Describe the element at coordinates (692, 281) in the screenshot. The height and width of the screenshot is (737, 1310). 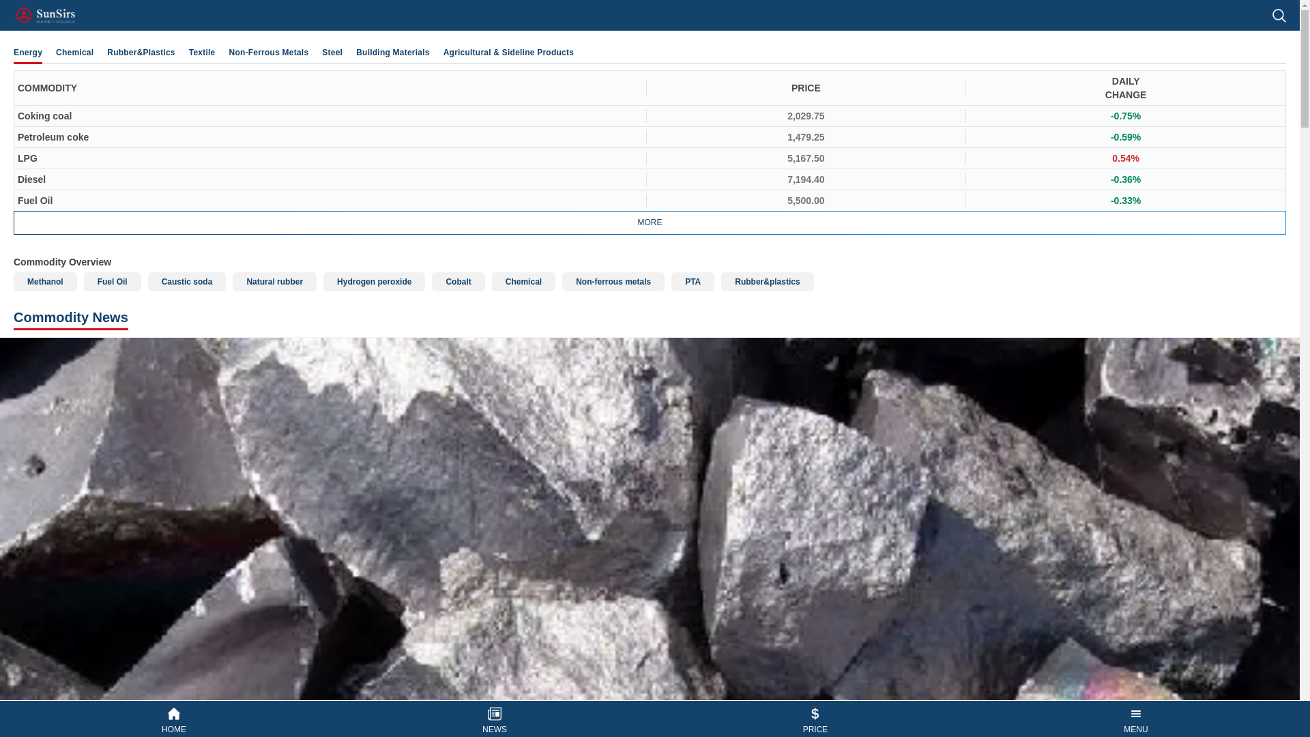
I see `PTA` at that location.